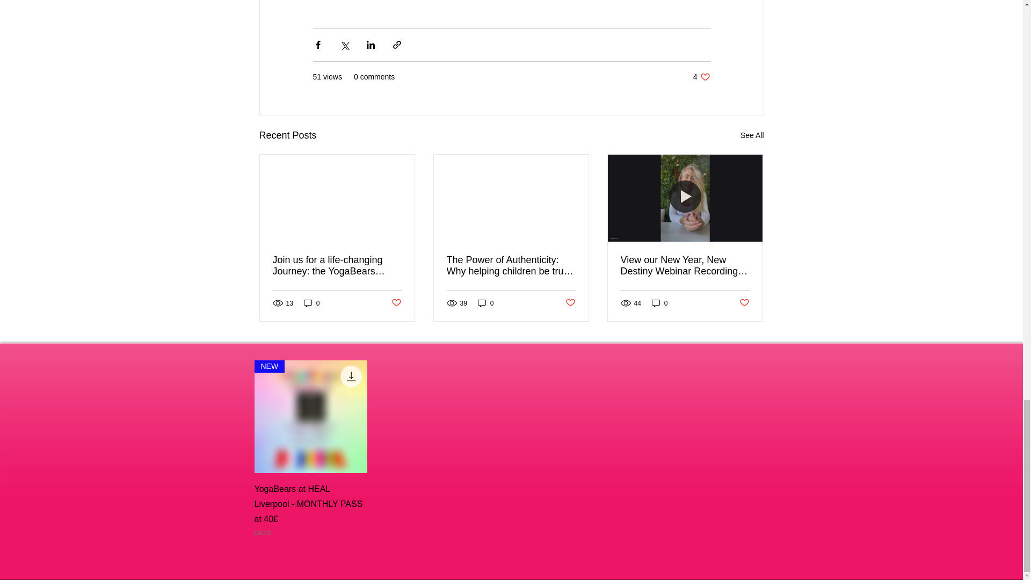 Image resolution: width=1031 pixels, height=580 pixels. I want to click on Post not marked as liked, so click(701, 77).